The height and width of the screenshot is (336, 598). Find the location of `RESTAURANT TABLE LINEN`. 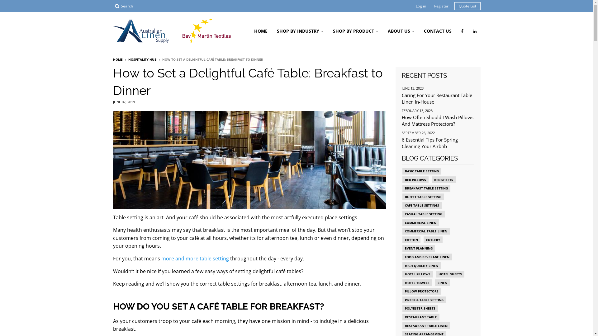

RESTAURANT TABLE LINEN is located at coordinates (426, 326).